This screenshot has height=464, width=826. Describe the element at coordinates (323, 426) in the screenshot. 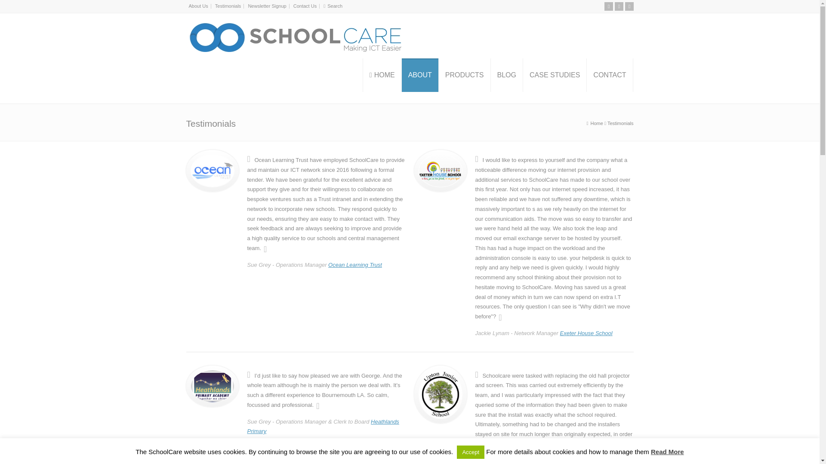

I see `Heathlands Primary` at that location.